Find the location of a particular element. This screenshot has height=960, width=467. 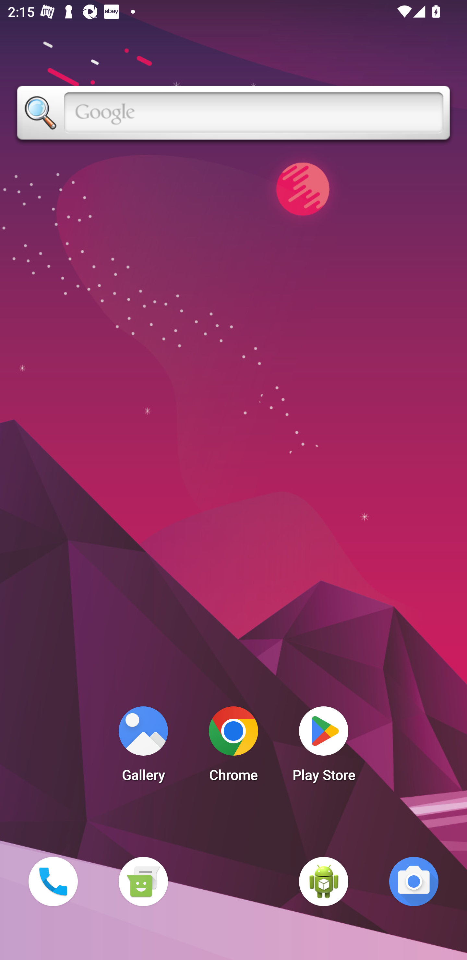

Camera is located at coordinates (414, 881).